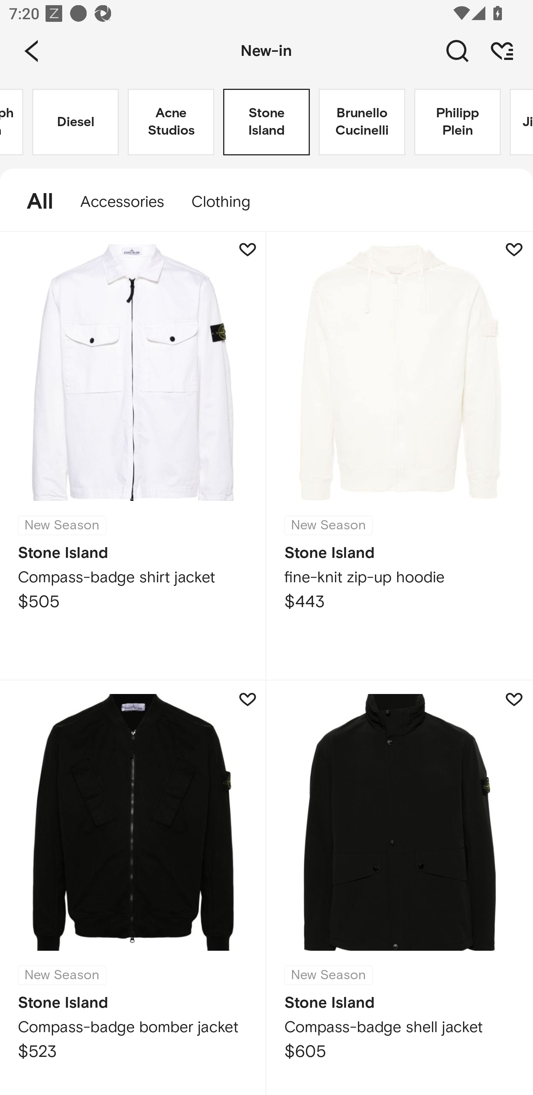  Describe the element at coordinates (122, 202) in the screenshot. I see `Accessories` at that location.